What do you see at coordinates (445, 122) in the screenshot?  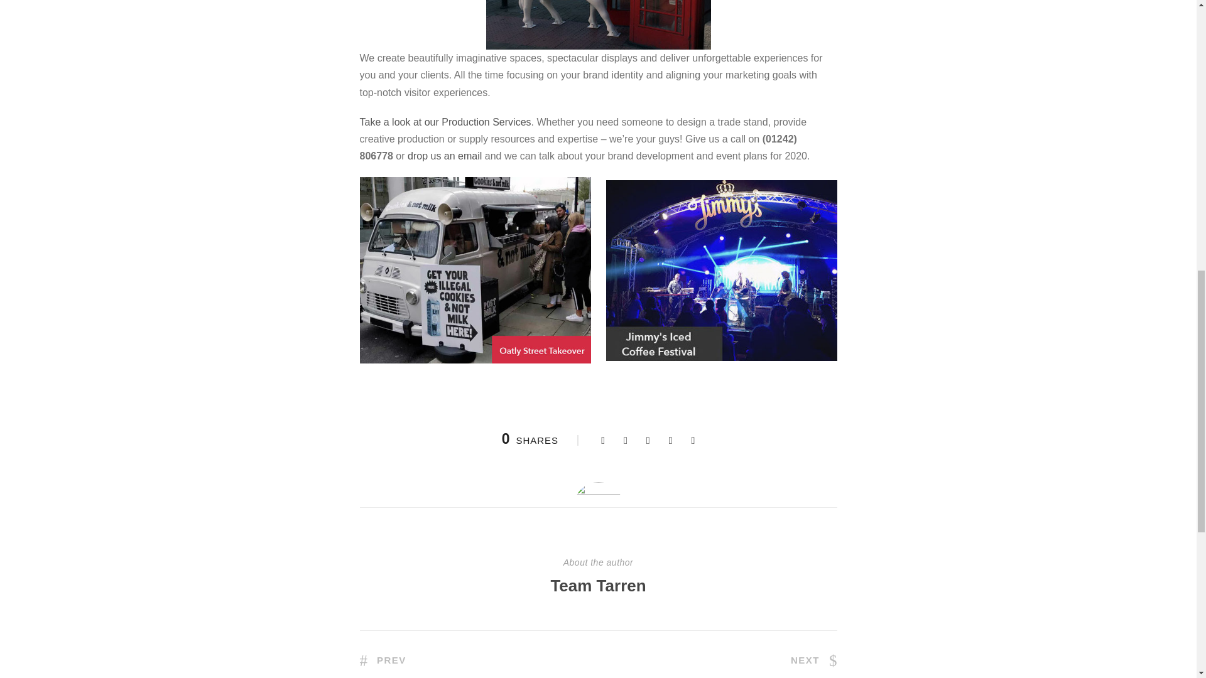 I see `Take a look at our Production Services` at bounding box center [445, 122].